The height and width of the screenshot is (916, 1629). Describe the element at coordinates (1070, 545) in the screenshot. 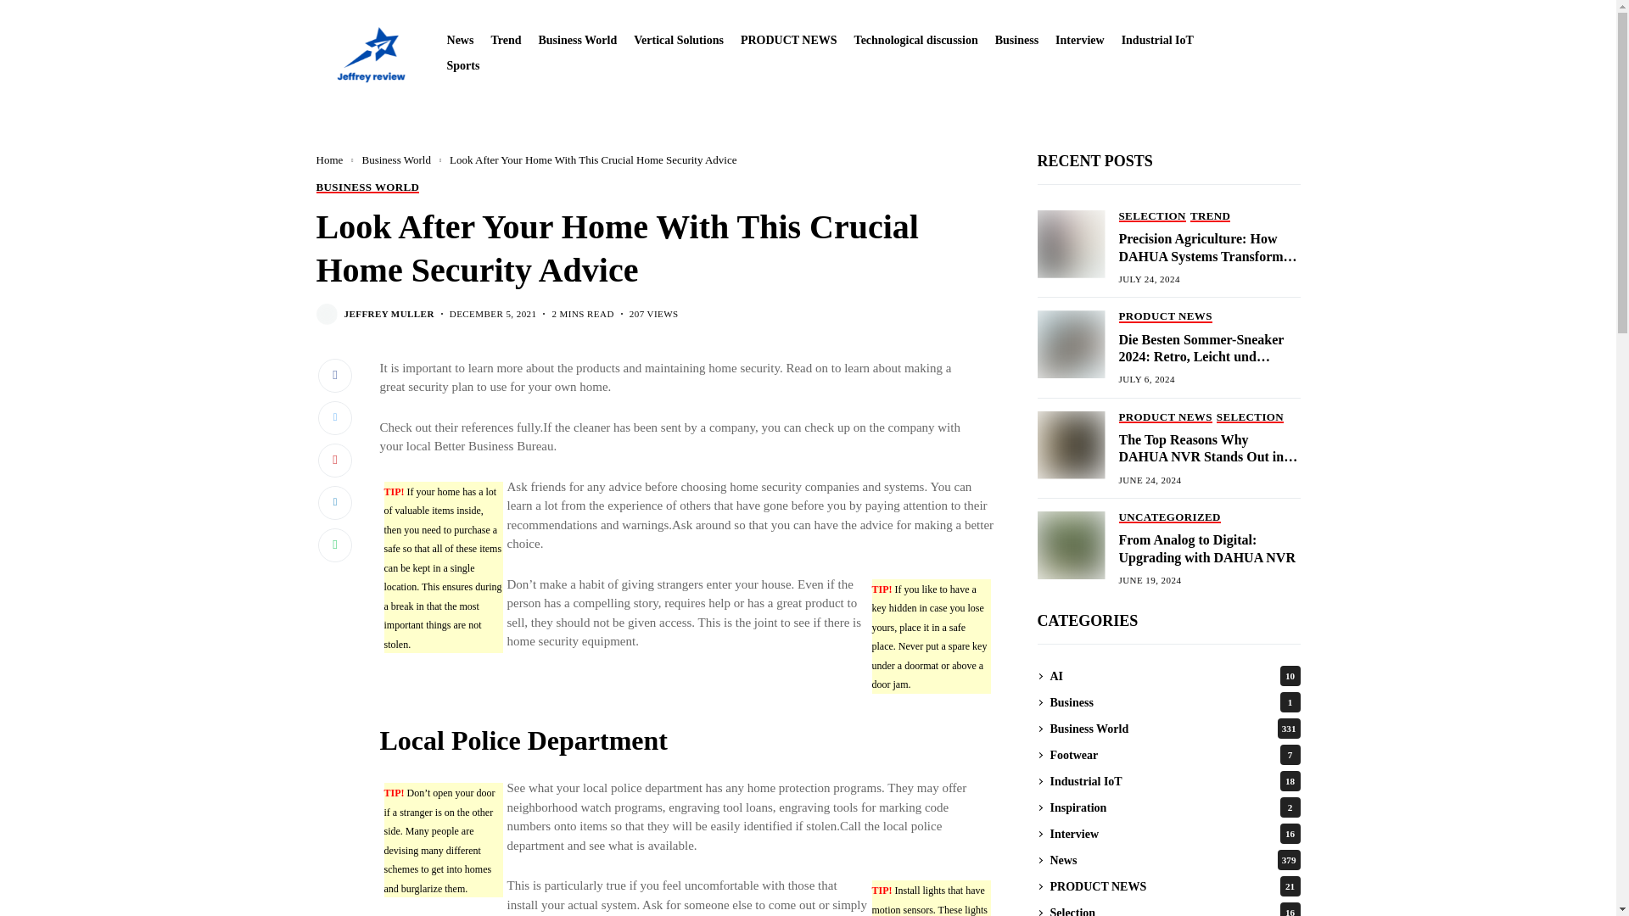

I see `From Analog to Digital: Upgrading with DAHUA NVR` at that location.